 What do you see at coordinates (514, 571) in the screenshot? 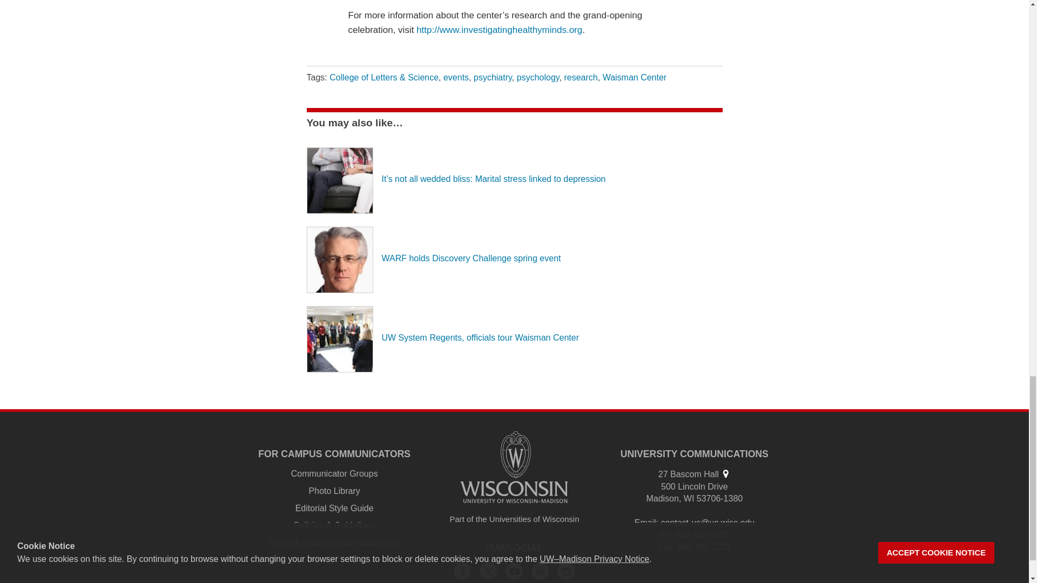
I see `YouTube` at bounding box center [514, 571].